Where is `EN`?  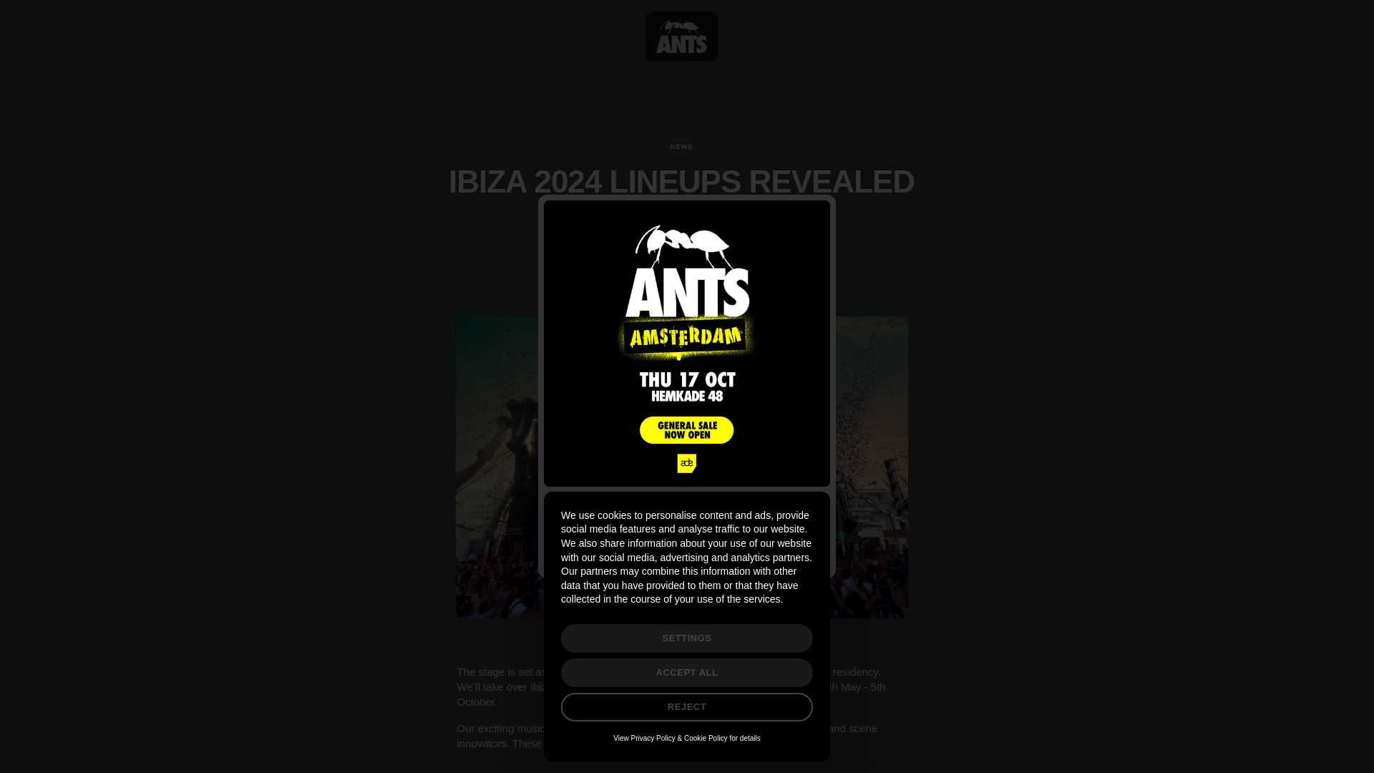
EN is located at coordinates (664, 767).